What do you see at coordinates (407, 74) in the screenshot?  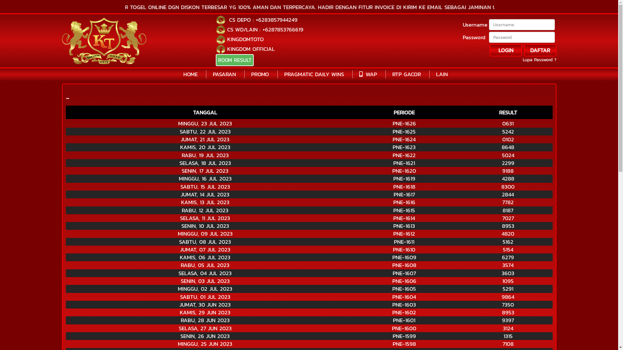 I see `RTP GACOR` at bounding box center [407, 74].